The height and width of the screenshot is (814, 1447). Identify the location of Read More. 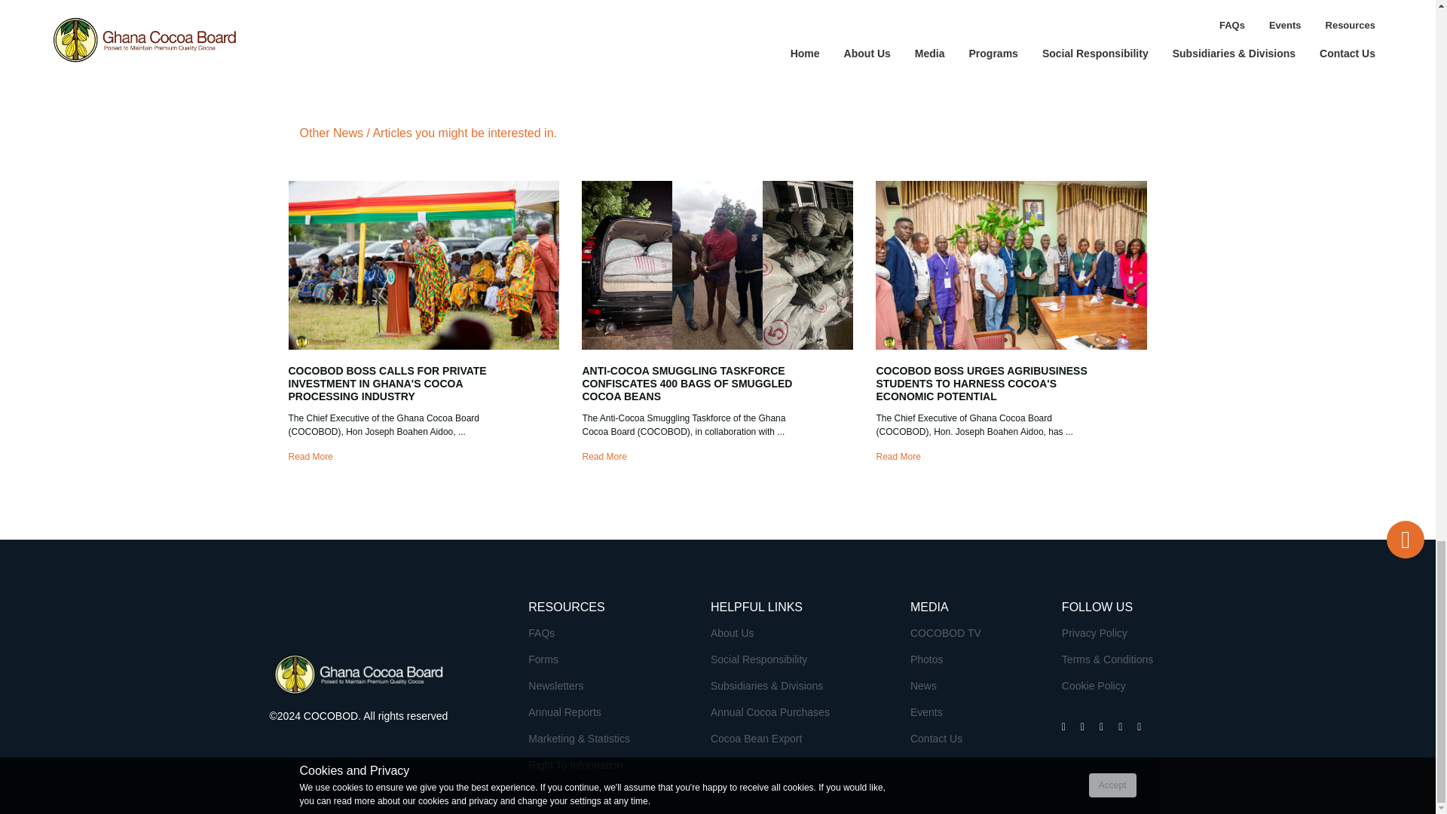
(311, 457).